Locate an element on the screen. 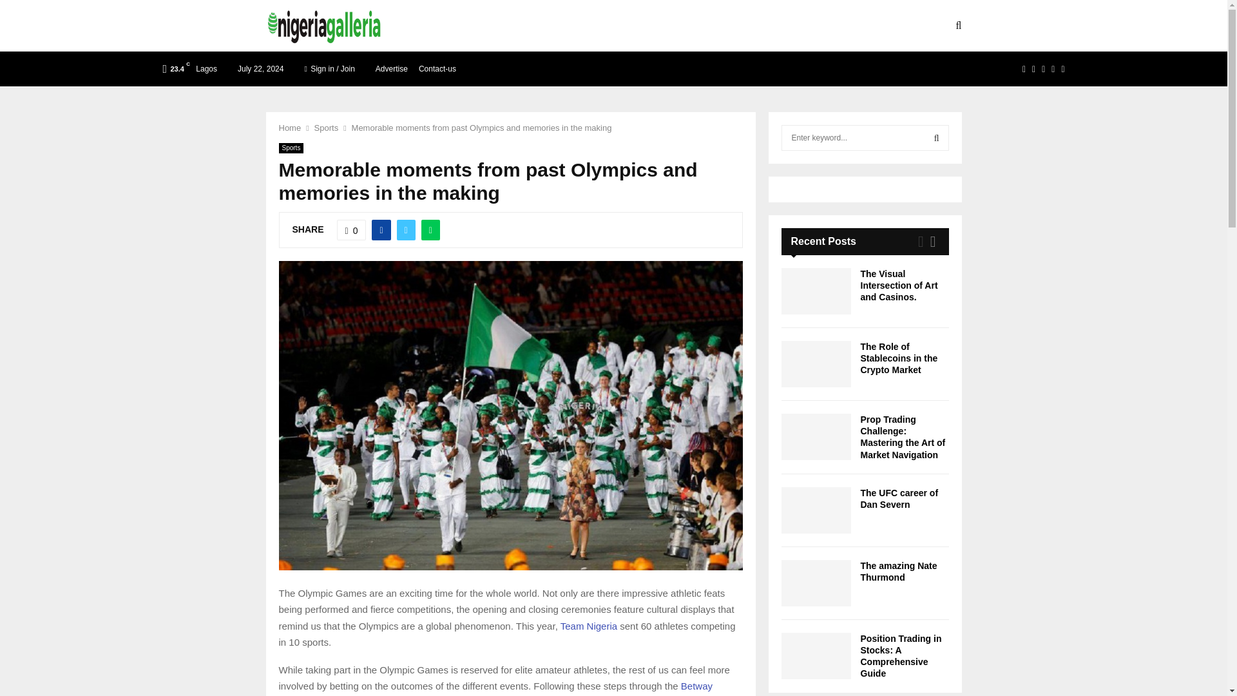 This screenshot has width=1237, height=696. Sports is located at coordinates (326, 128).